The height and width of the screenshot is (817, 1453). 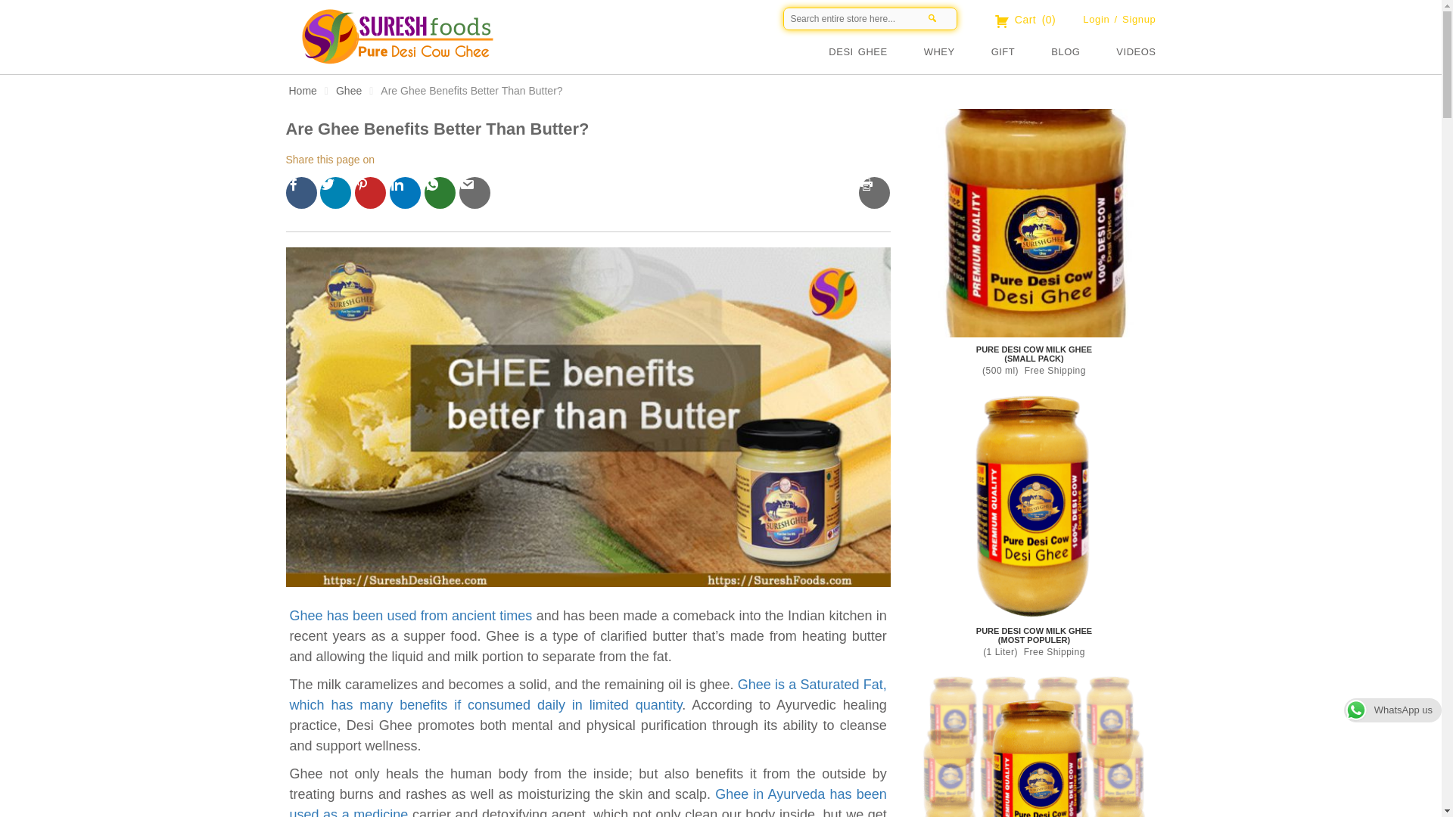 I want to click on BLOG, so click(x=1083, y=51).